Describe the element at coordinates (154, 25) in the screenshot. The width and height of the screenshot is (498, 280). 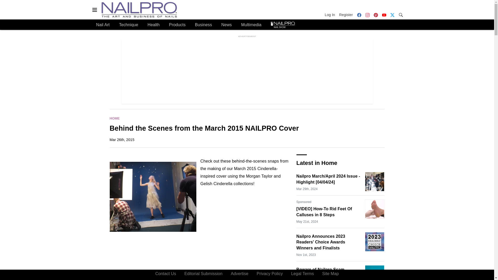
I see `Health` at that location.